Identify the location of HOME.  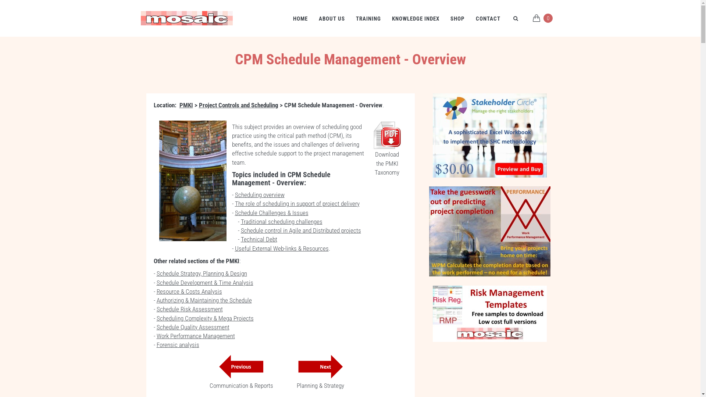
(300, 18).